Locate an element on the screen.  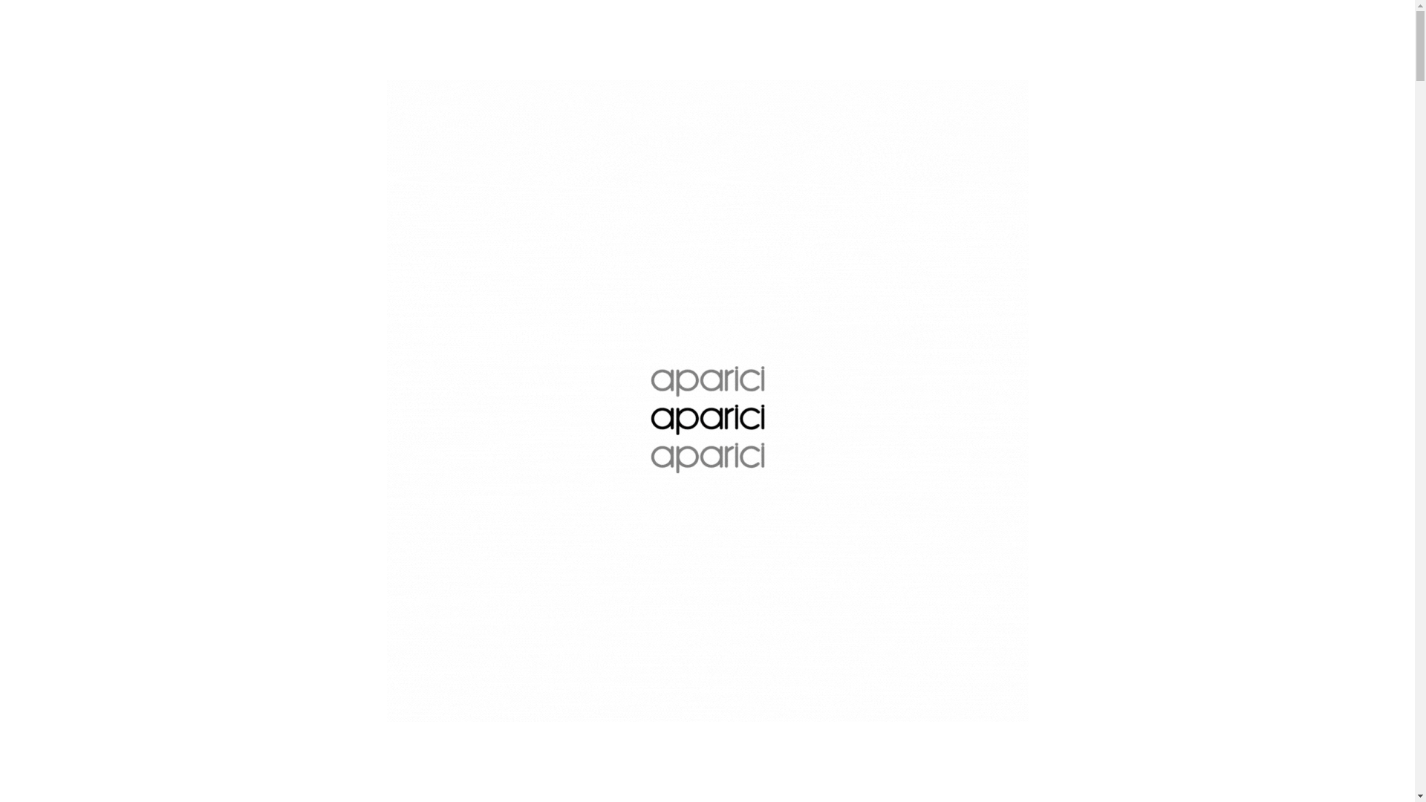
Register is located at coordinates (1350, 12).